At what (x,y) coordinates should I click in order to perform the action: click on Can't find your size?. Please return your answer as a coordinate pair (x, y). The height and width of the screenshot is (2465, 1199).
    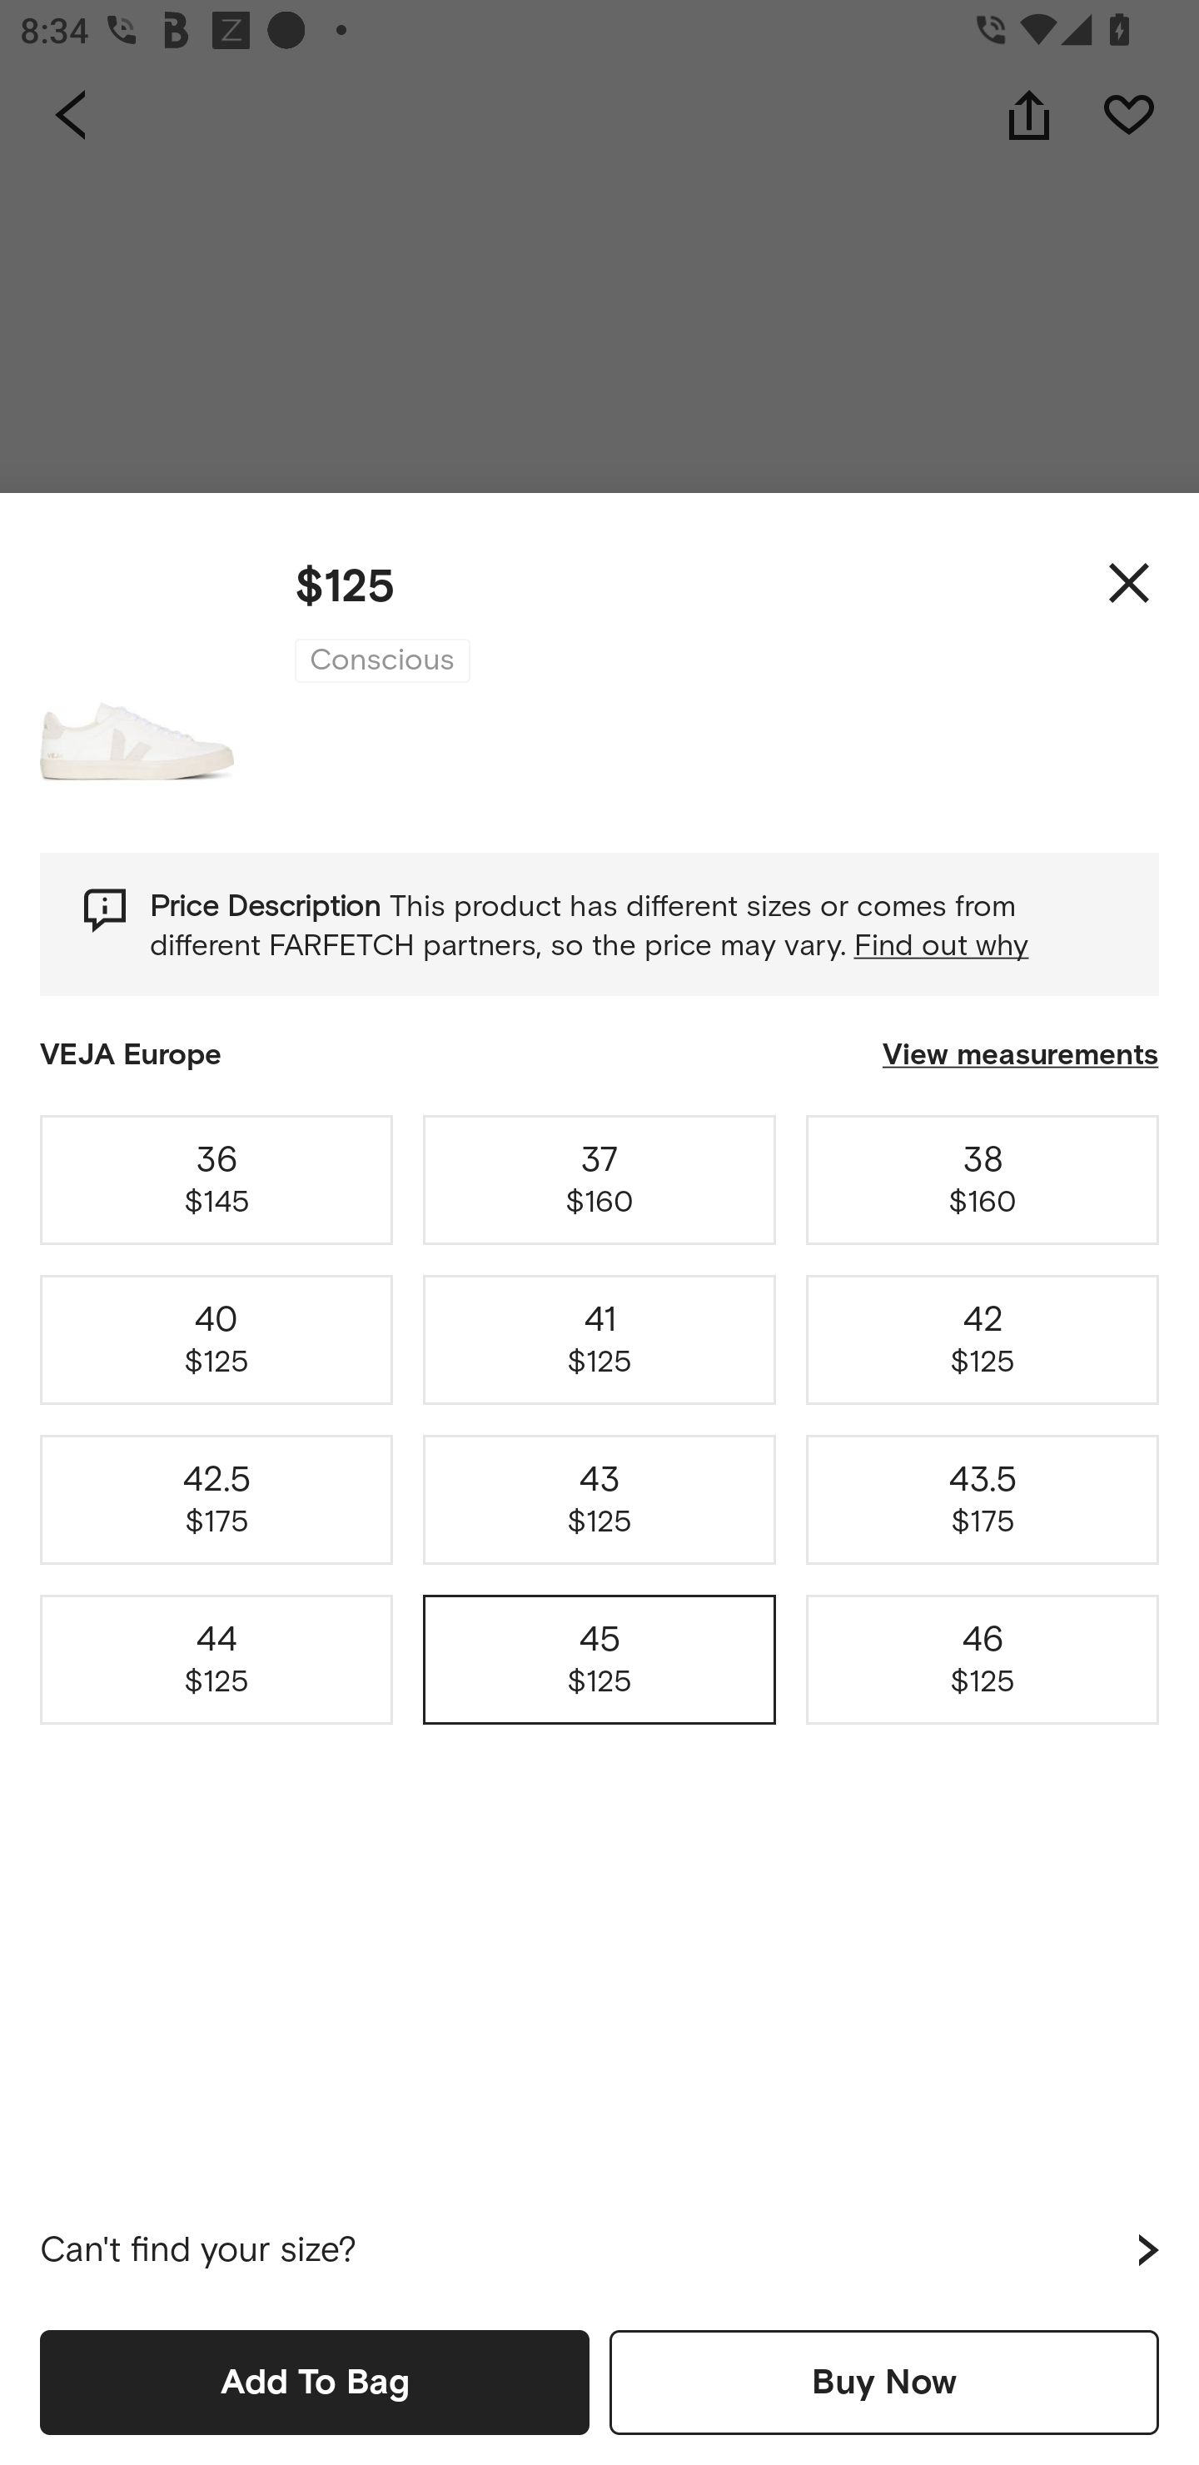
    Looking at the image, I should click on (599, 2250).